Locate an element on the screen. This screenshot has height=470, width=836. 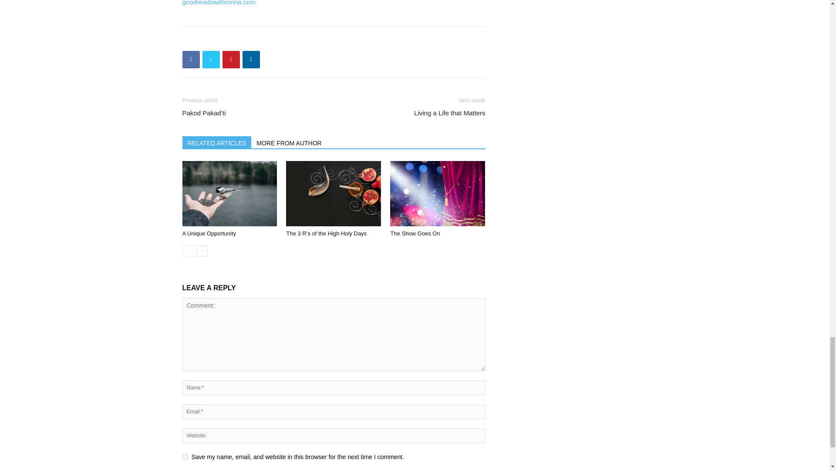
The Show Goes On is located at coordinates (415, 233).